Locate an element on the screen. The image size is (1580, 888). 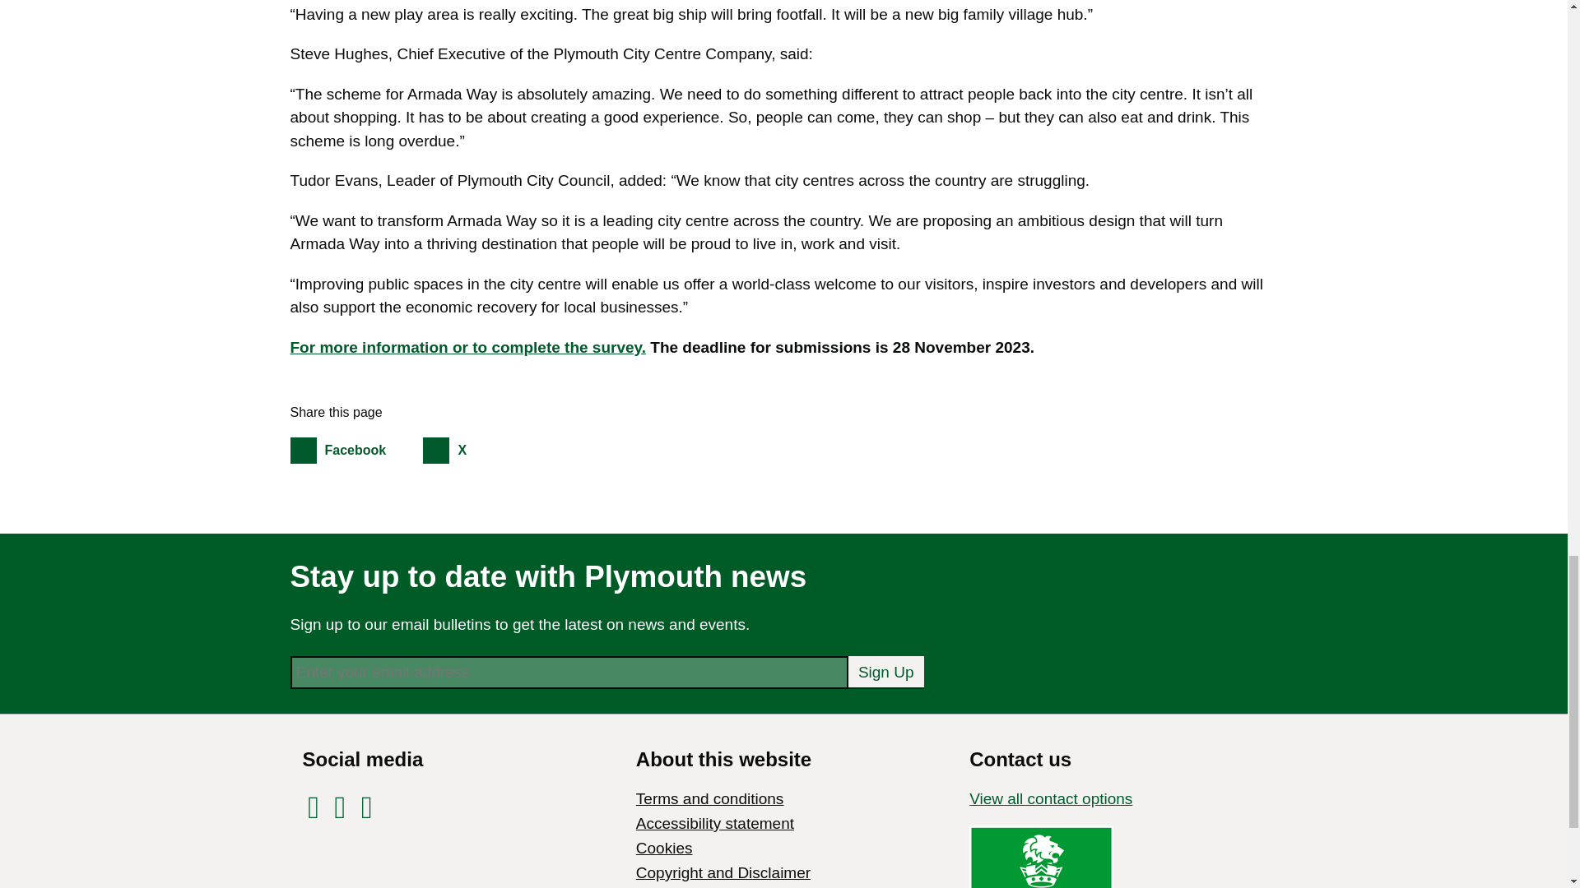
View all contact options is located at coordinates (1051, 798).